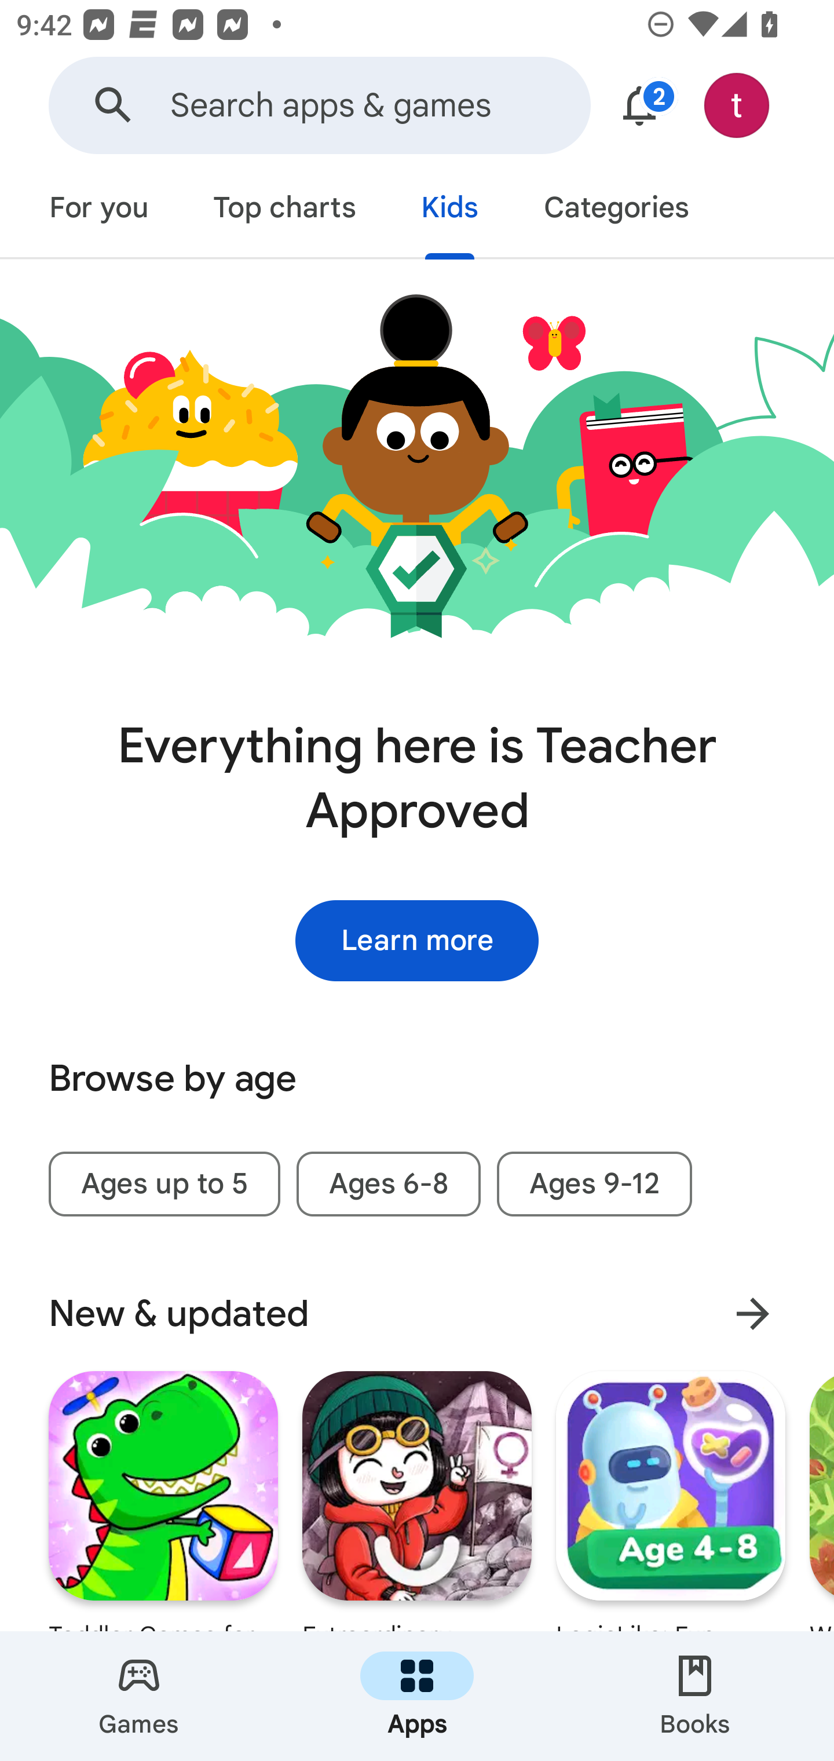  Describe the element at coordinates (163, 1500) in the screenshot. I see `Toddler Games for 2-5 Year old
Star rating: 4.3
` at that location.